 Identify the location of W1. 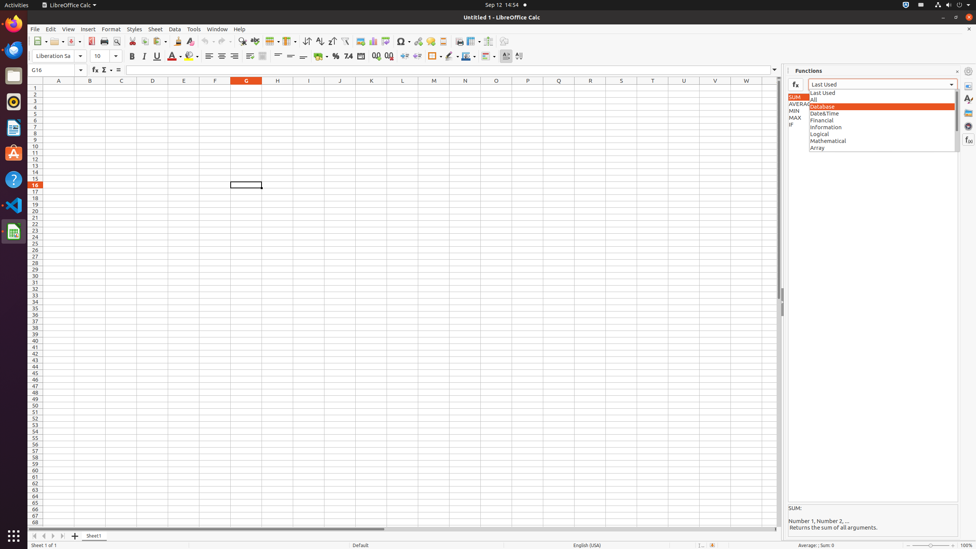
(746, 88).